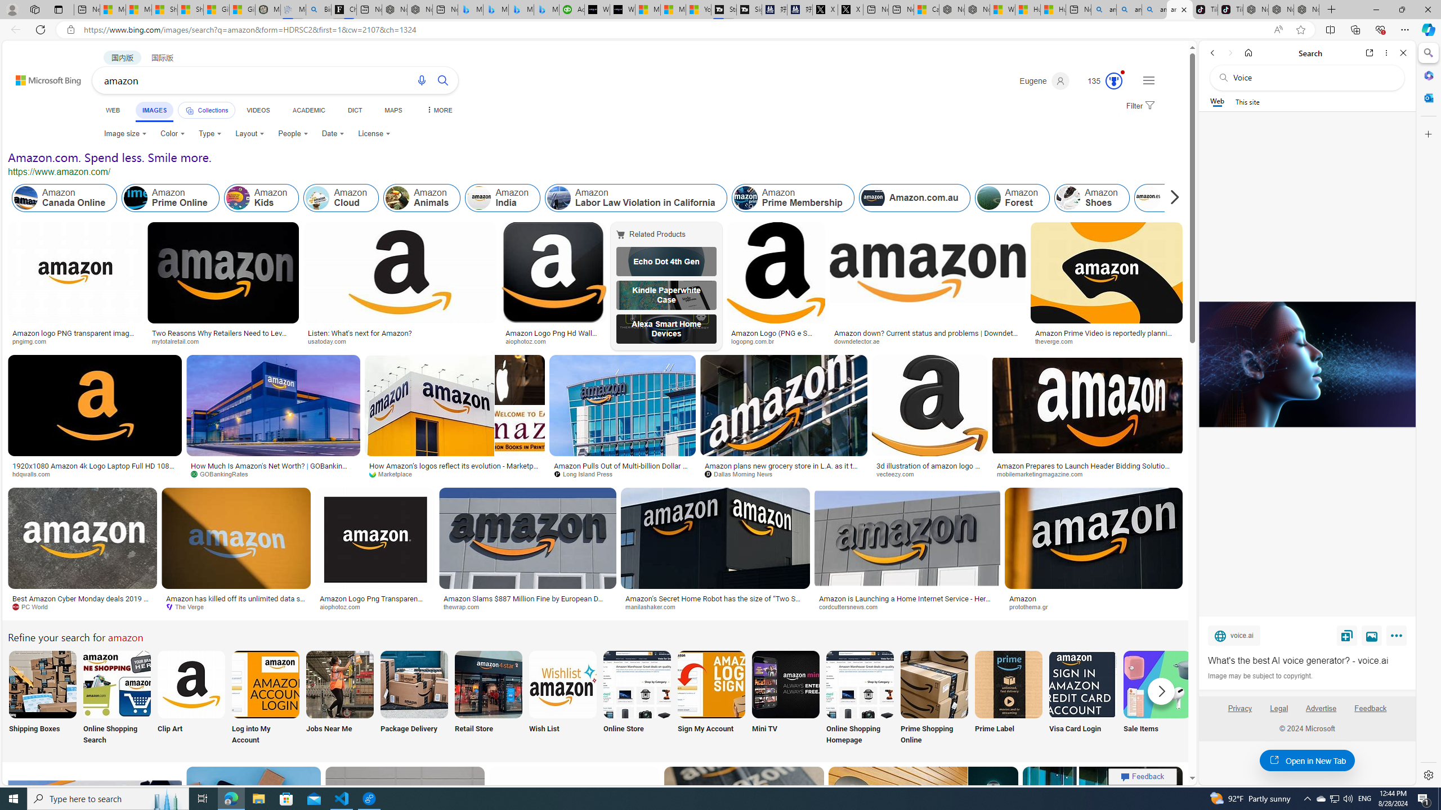 The image size is (1441, 810). I want to click on Amazon Shoes, so click(1092, 198).